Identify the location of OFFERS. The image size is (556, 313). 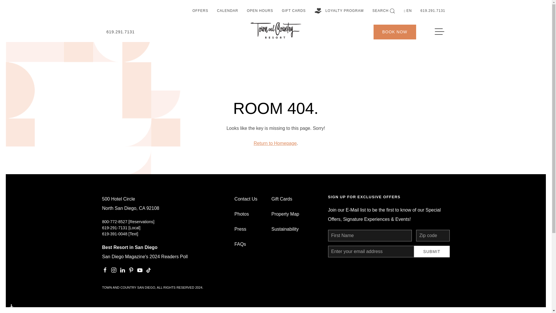
(200, 11).